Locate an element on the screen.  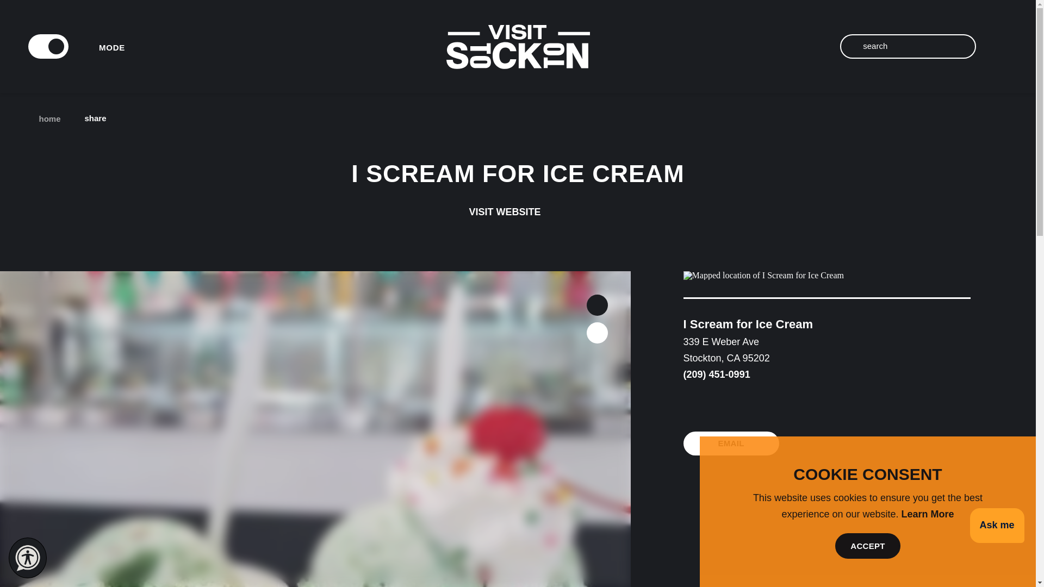
ACCEPT is located at coordinates (868, 546).